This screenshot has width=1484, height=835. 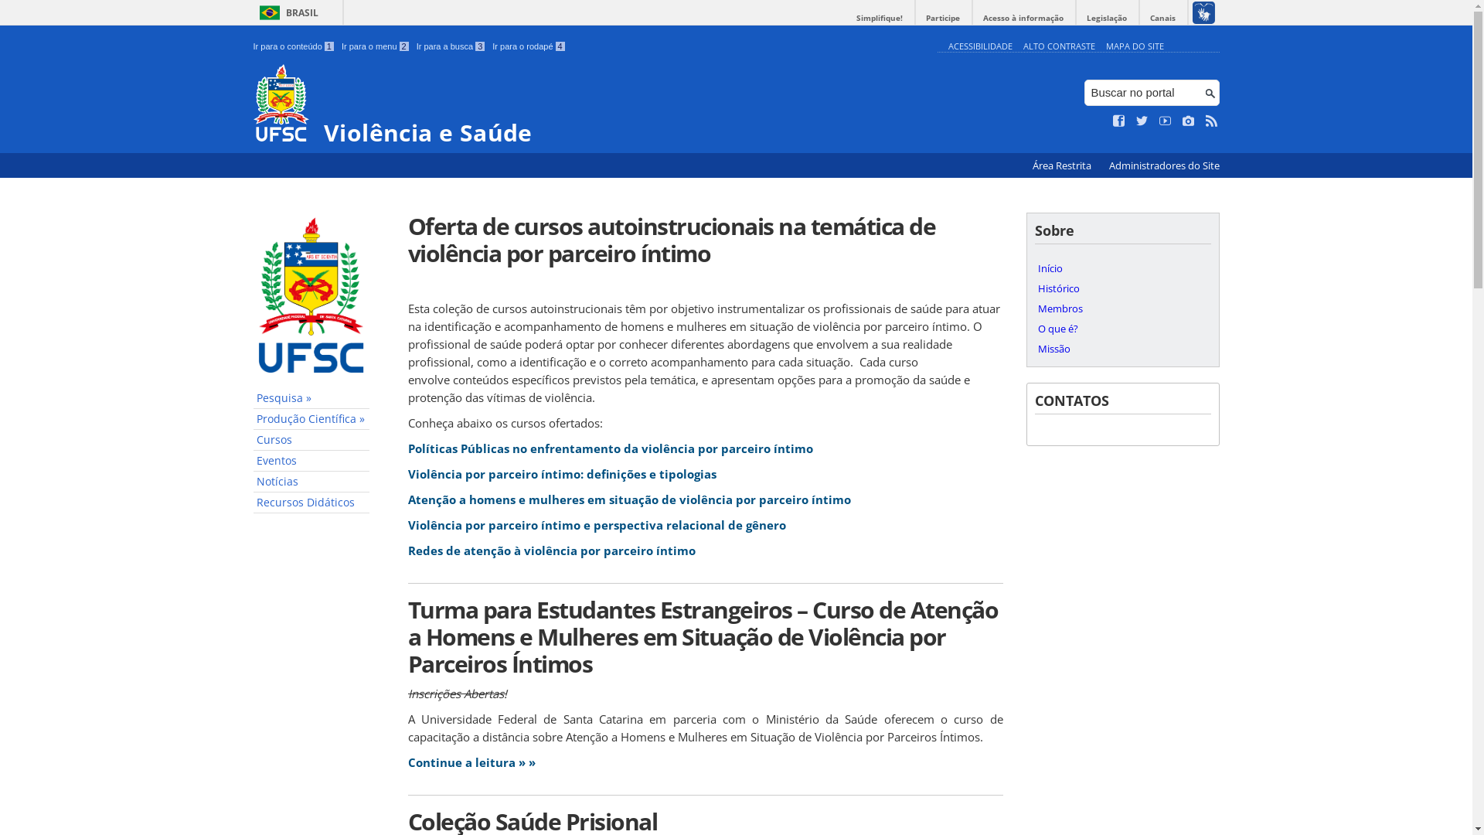 I want to click on Simplifique!, so click(x=880, y=19).